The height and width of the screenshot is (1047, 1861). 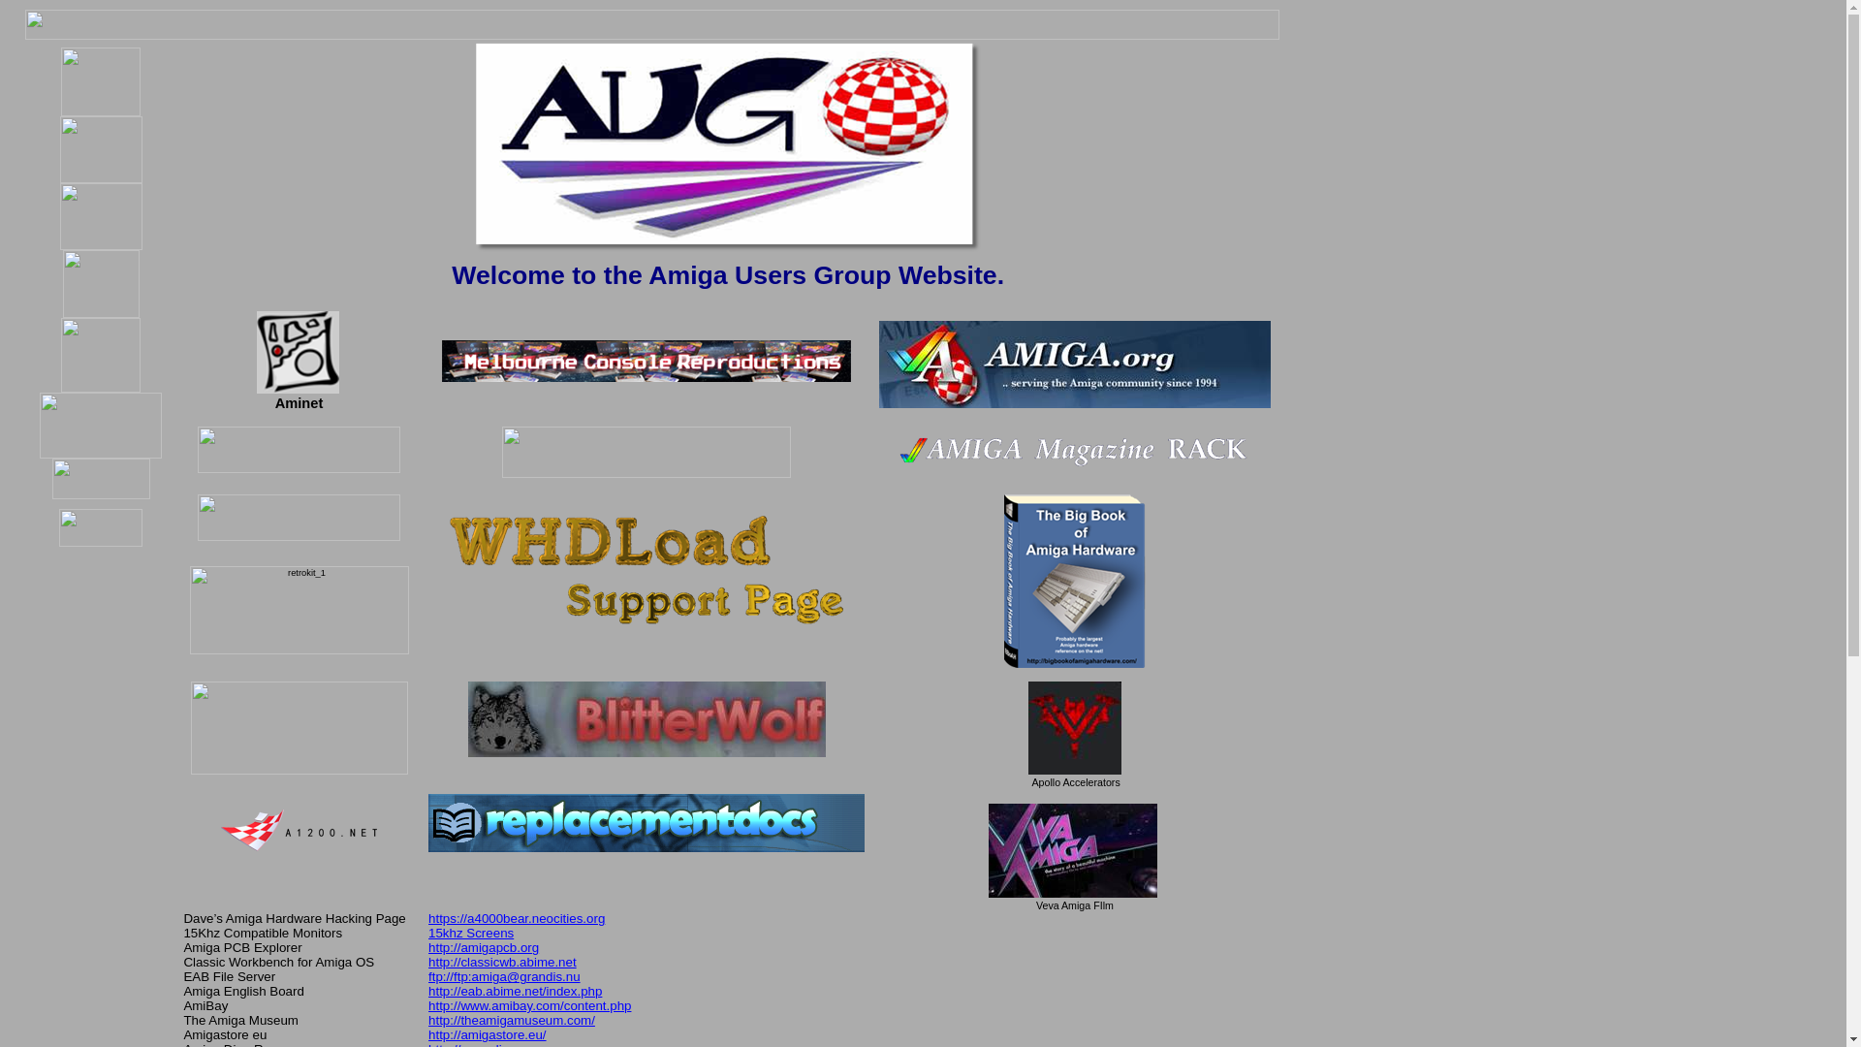 What do you see at coordinates (484, 948) in the screenshot?
I see `http://amigapcb.org` at bounding box center [484, 948].